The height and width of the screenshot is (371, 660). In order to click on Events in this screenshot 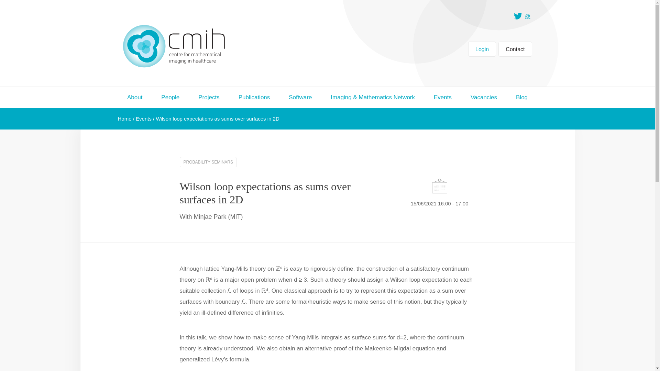, I will do `click(144, 119)`.